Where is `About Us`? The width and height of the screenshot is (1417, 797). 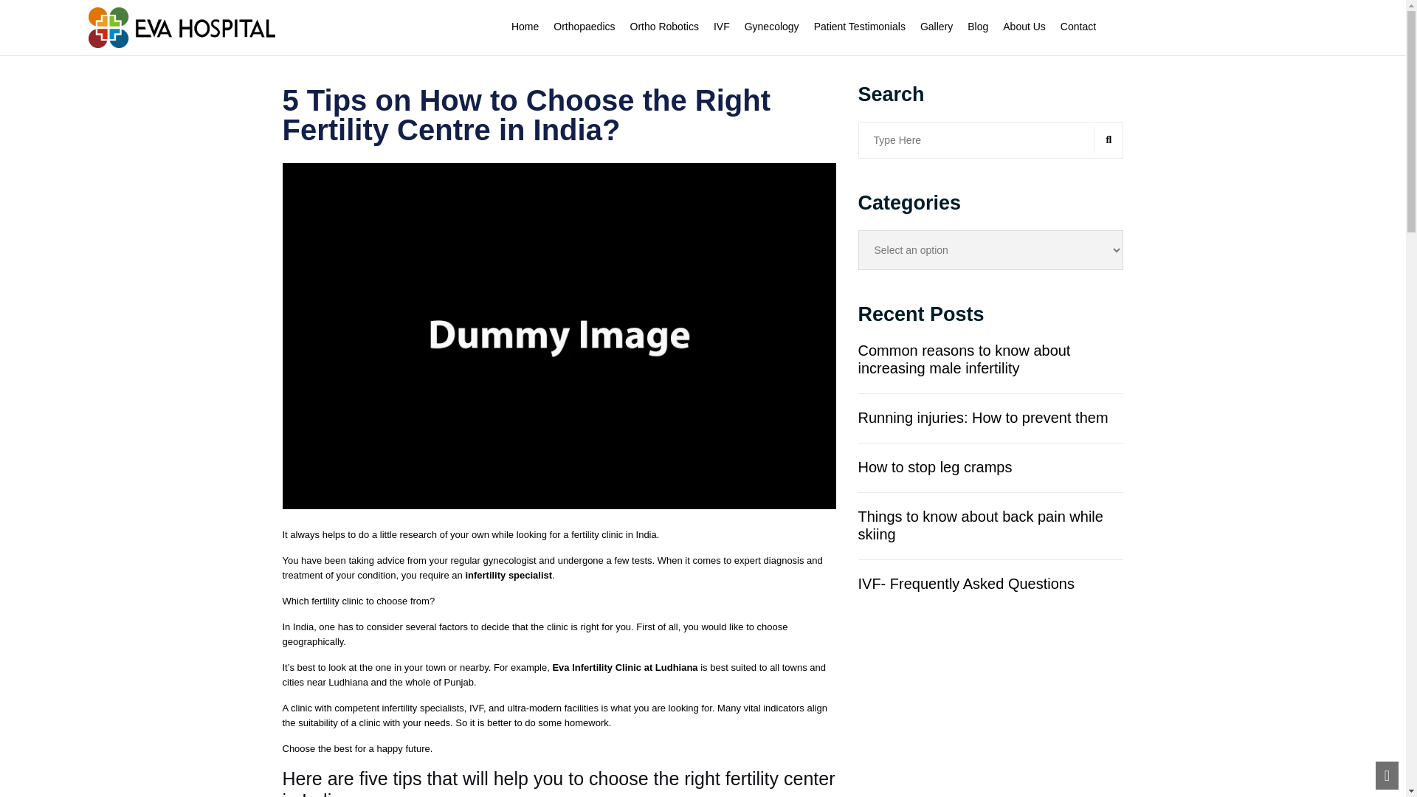
About Us is located at coordinates (1024, 27).